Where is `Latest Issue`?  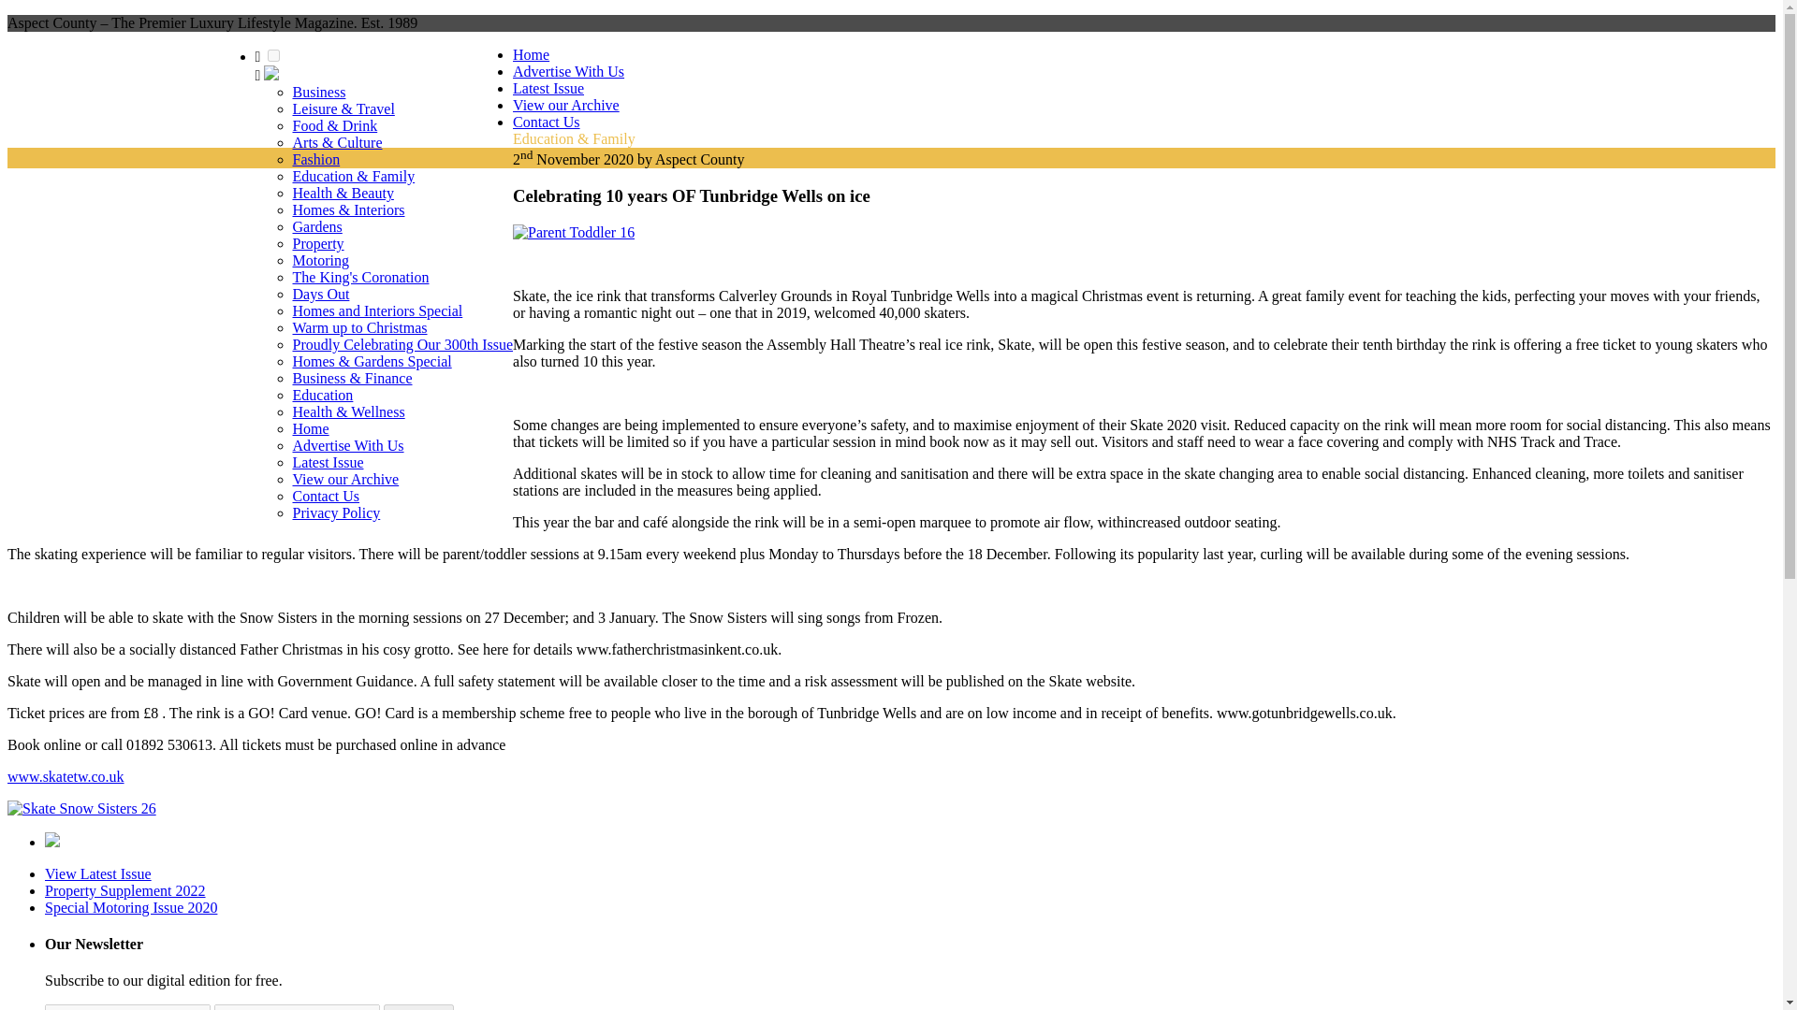 Latest Issue is located at coordinates (548, 88).